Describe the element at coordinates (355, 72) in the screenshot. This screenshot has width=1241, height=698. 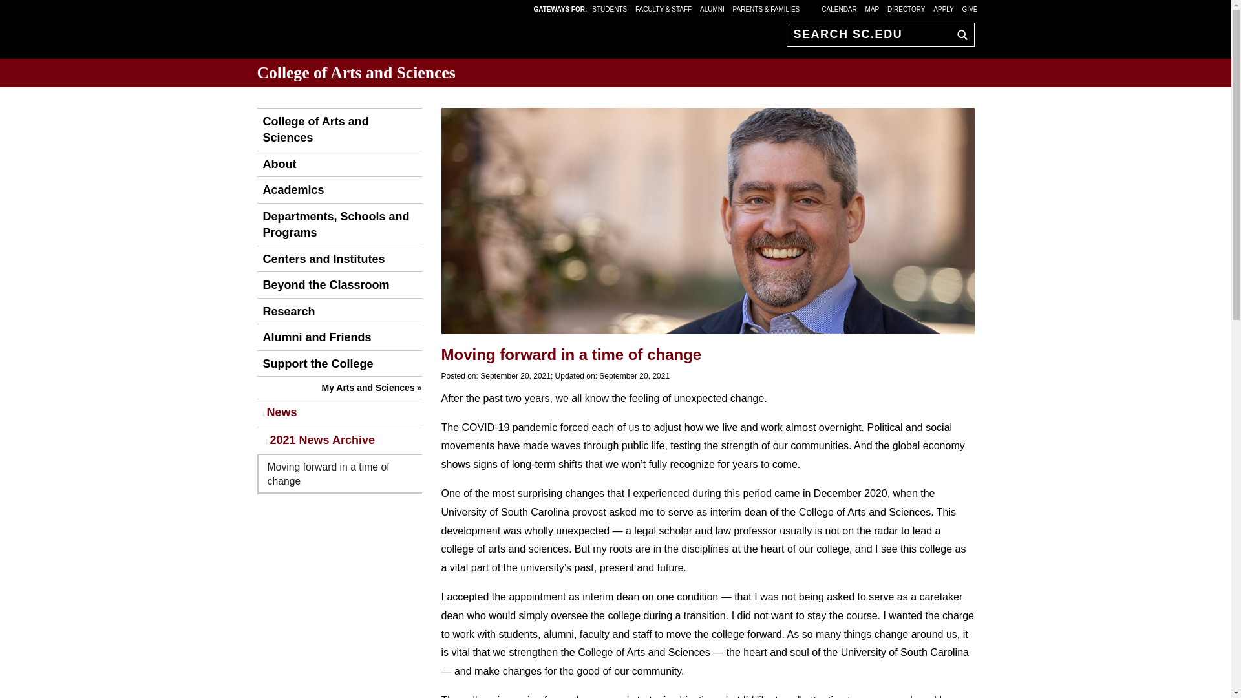
I see `College of Arts and Sciences` at that location.